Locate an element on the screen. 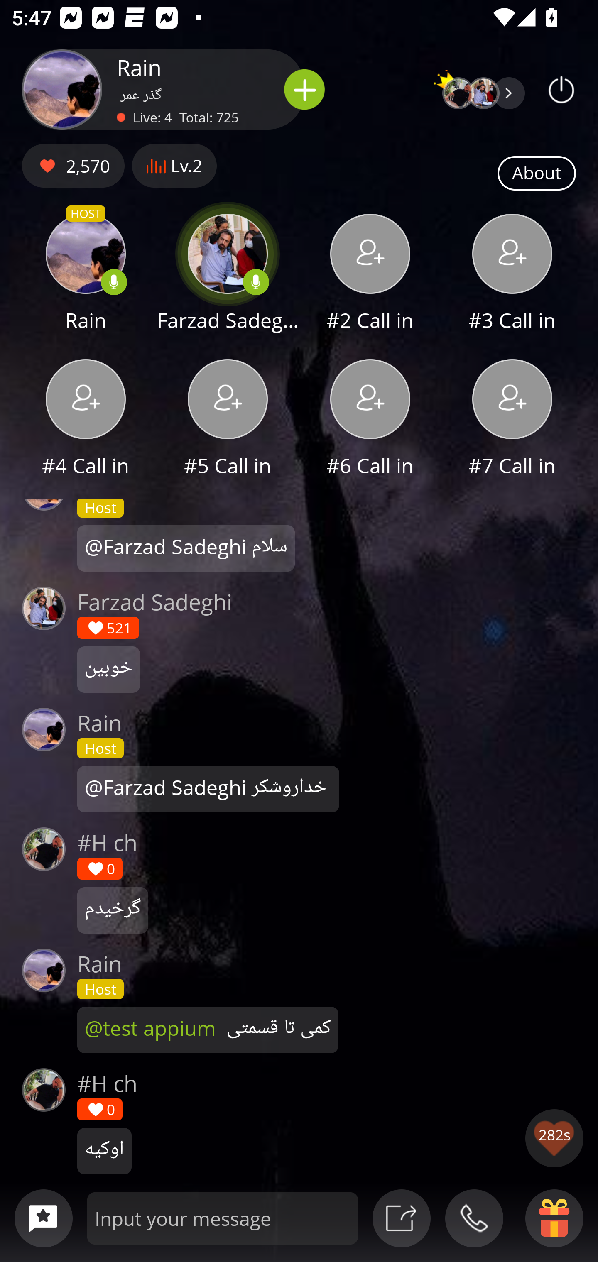 This screenshot has height=1262, width=598. About is located at coordinates (537, 174).